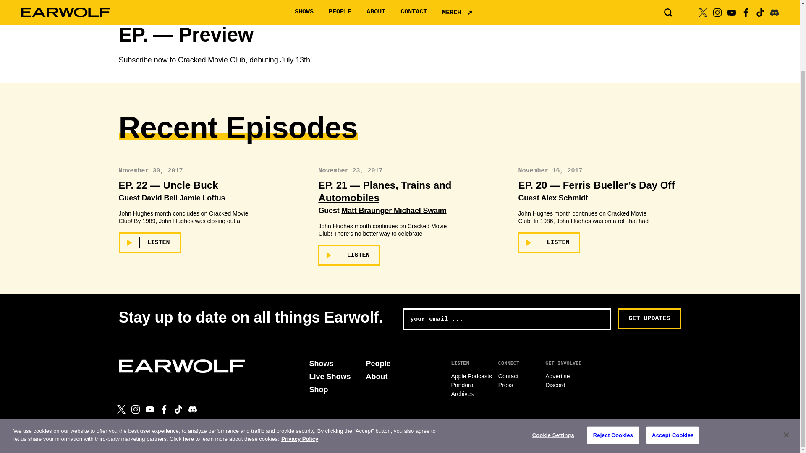 This screenshot has width=806, height=453. What do you see at coordinates (318, 389) in the screenshot?
I see `Shop` at bounding box center [318, 389].